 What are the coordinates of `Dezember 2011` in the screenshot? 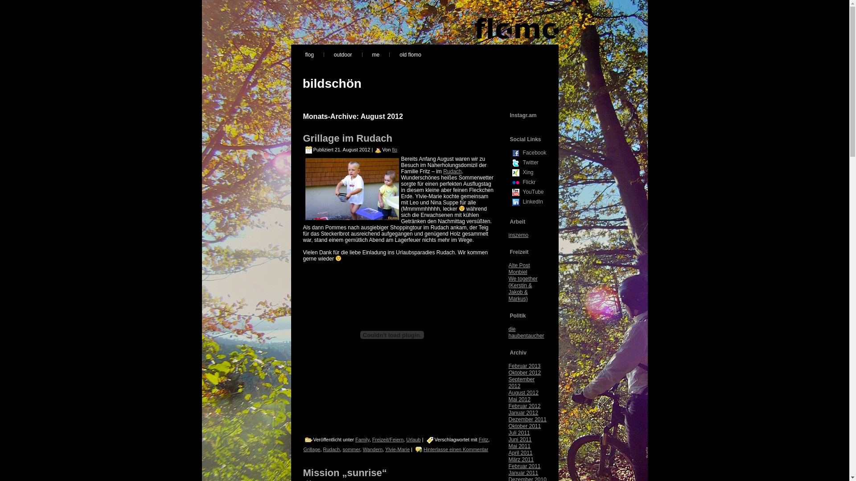 It's located at (527, 420).